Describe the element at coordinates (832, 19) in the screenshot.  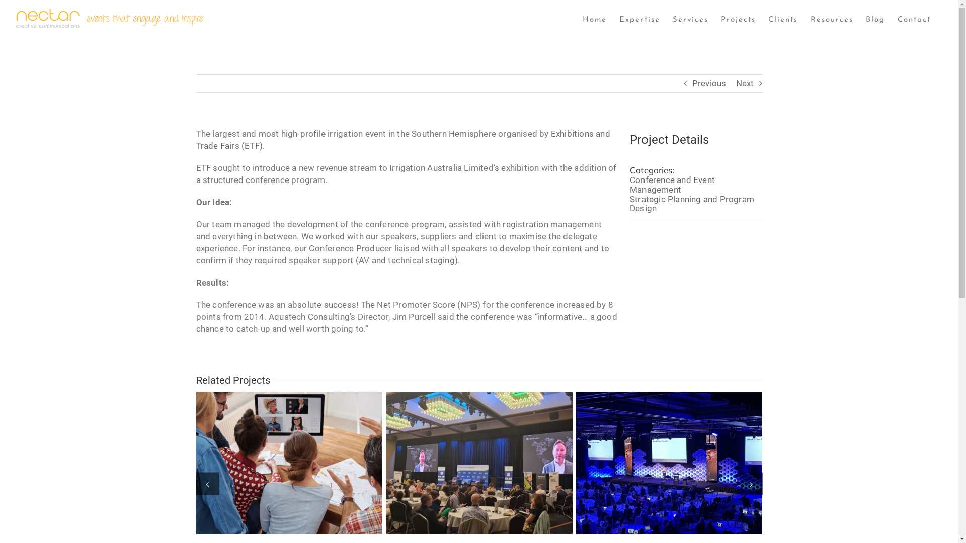
I see `Resources` at that location.